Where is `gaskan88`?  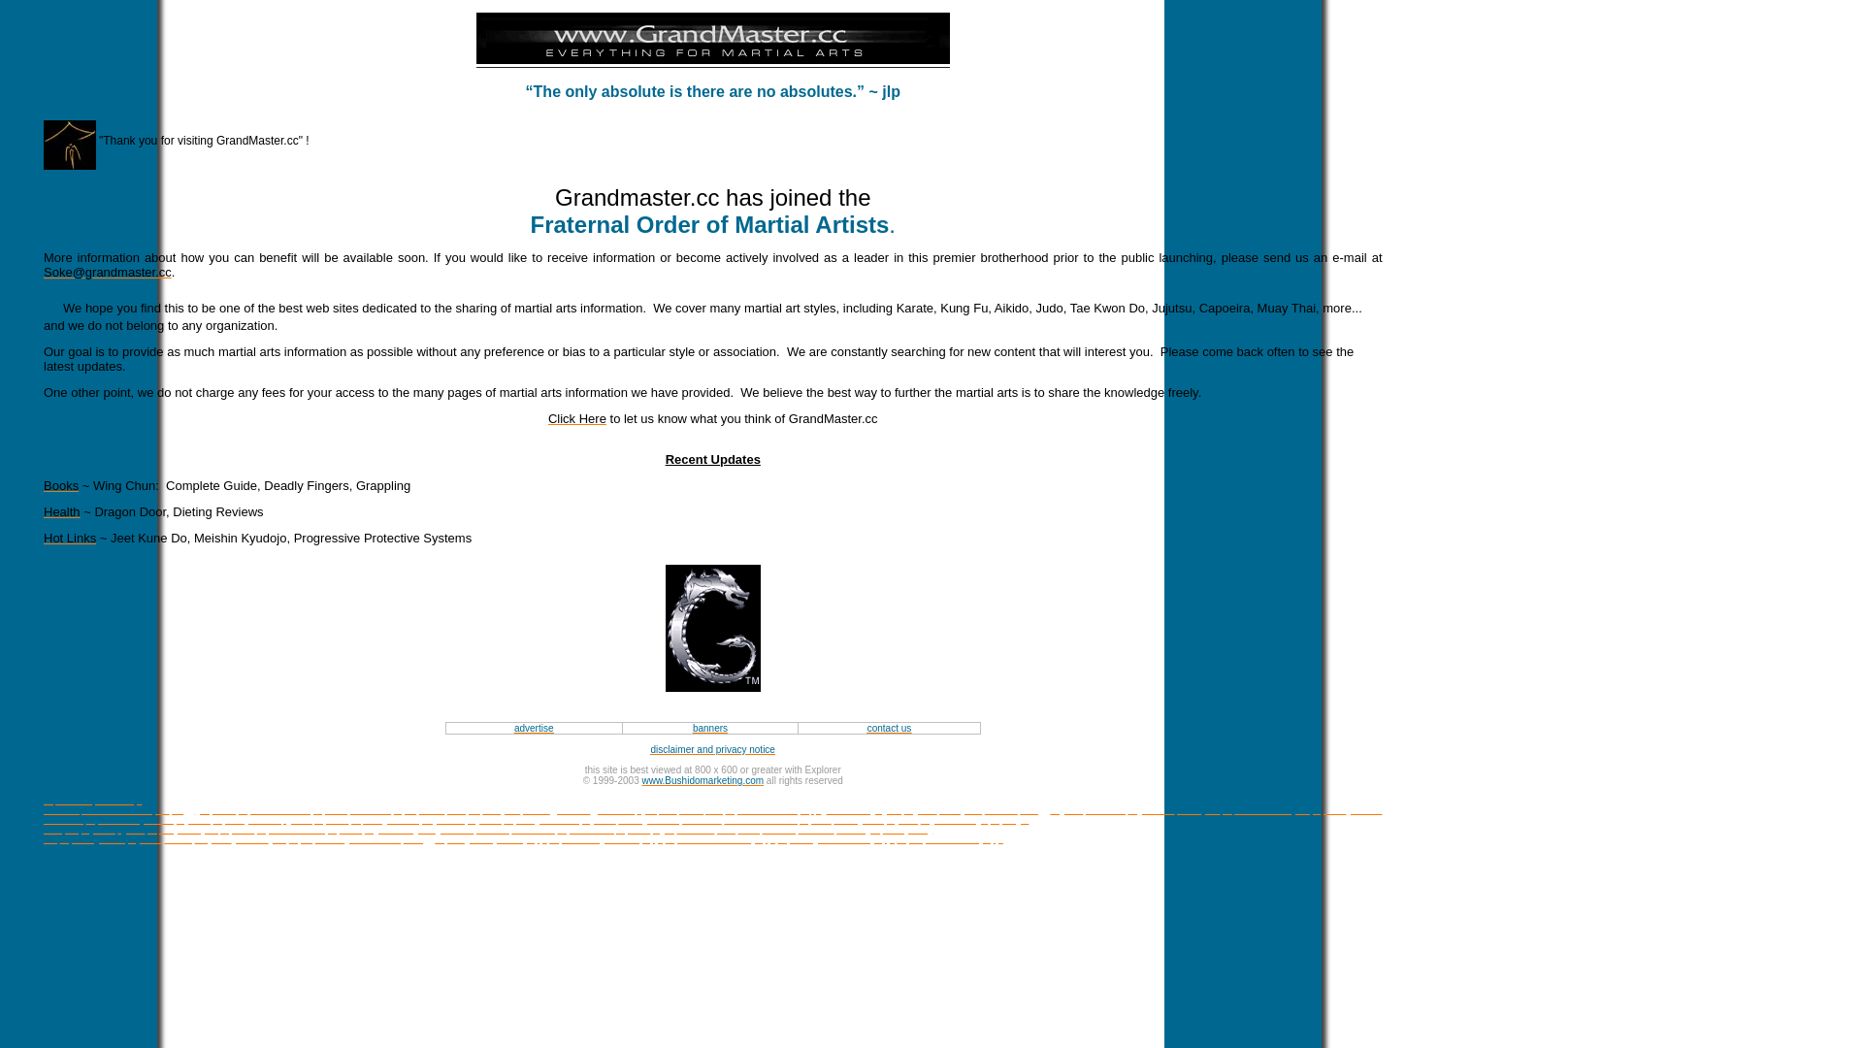
gaskan88 is located at coordinates (571, 810).